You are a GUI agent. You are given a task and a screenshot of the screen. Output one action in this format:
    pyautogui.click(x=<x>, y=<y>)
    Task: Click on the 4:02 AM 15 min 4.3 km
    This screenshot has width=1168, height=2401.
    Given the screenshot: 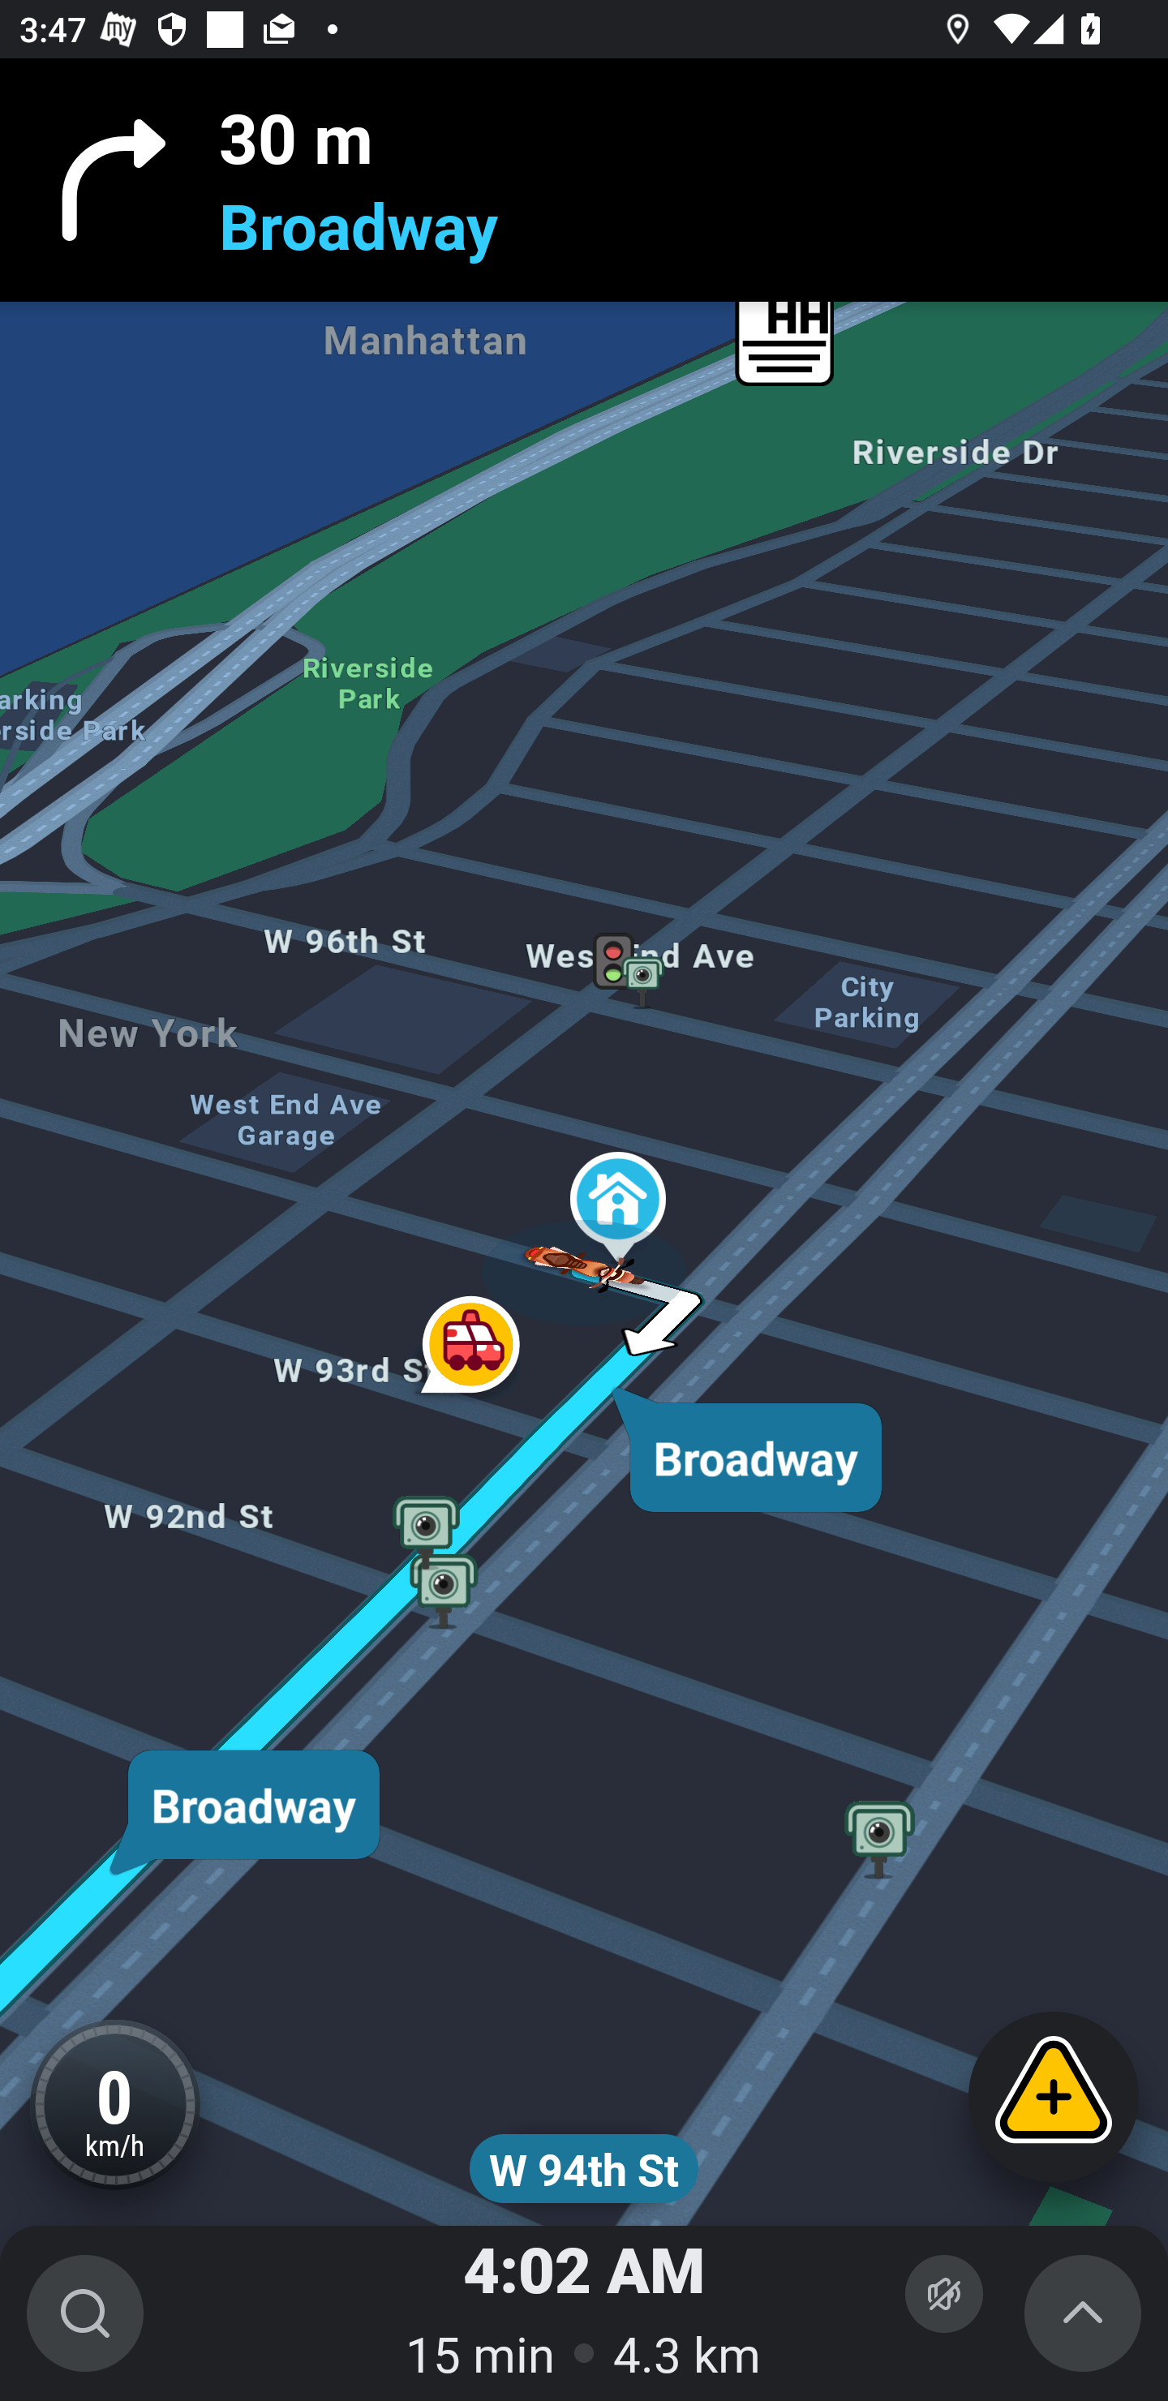 What is the action you would take?
    pyautogui.click(x=584, y=2313)
    